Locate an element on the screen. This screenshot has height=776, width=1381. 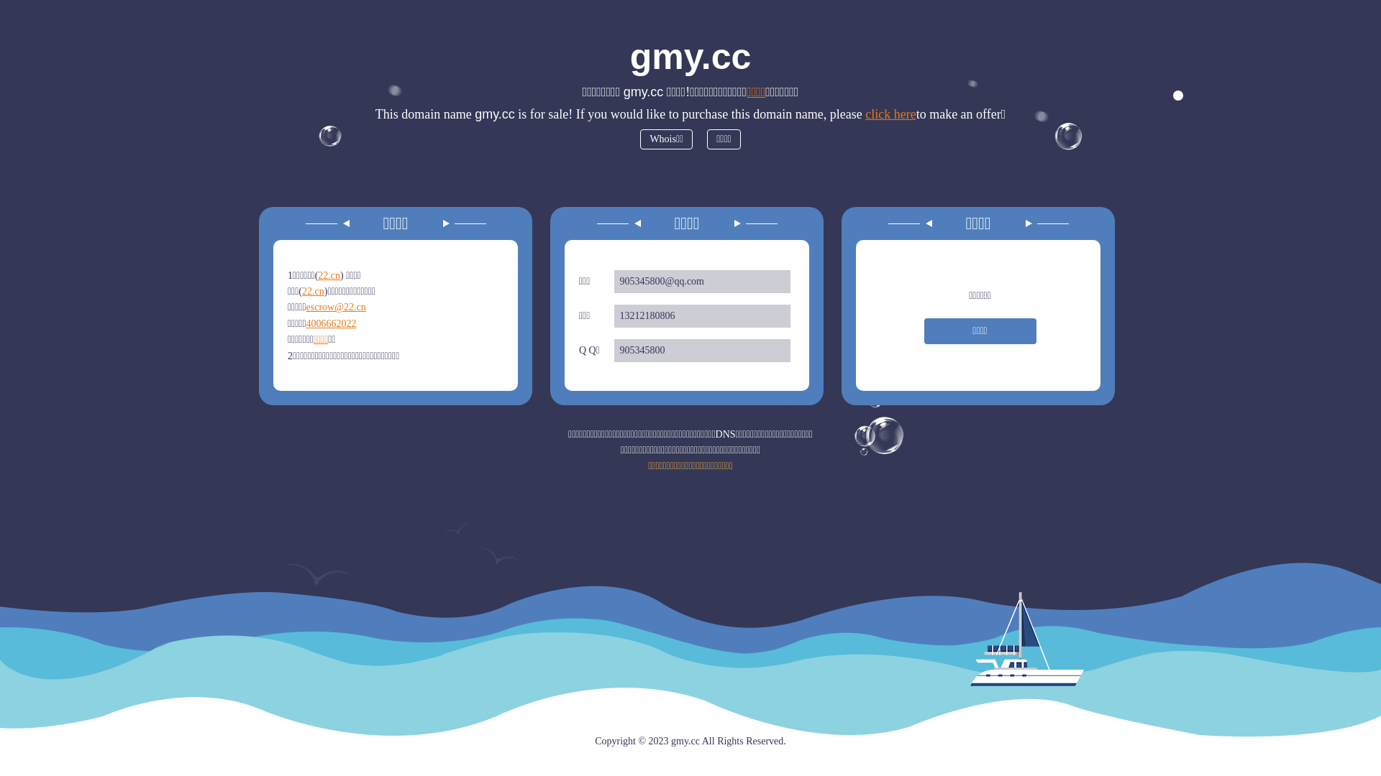
22.cn is located at coordinates (314, 292).